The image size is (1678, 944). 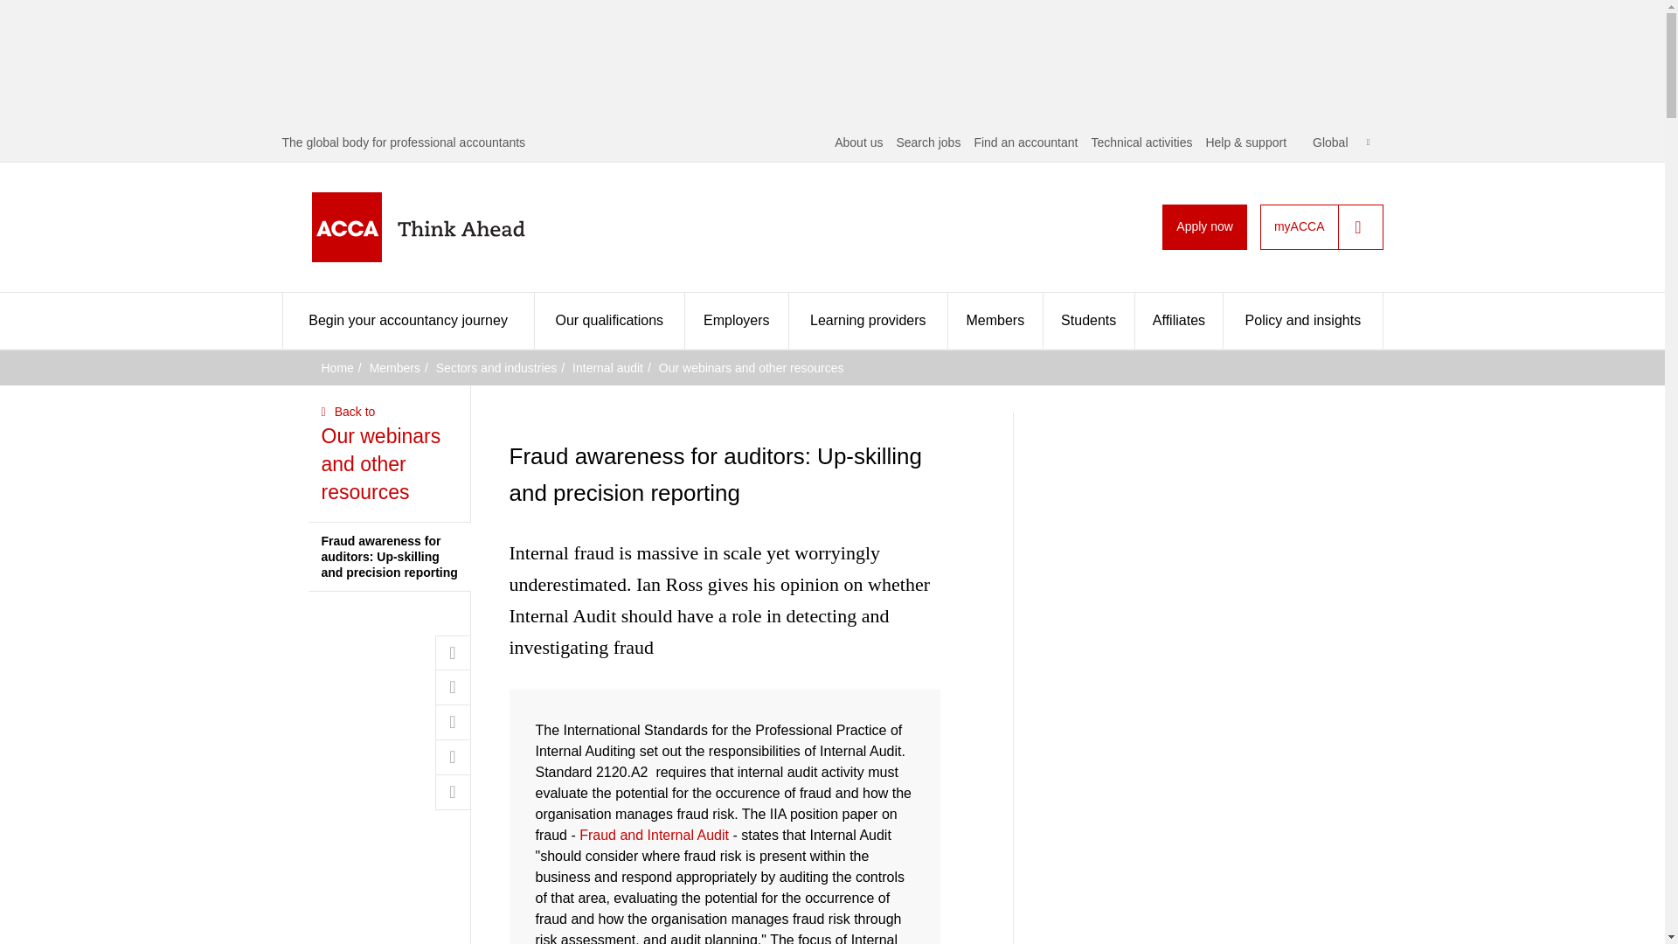 What do you see at coordinates (928, 142) in the screenshot?
I see `Search jobs` at bounding box center [928, 142].